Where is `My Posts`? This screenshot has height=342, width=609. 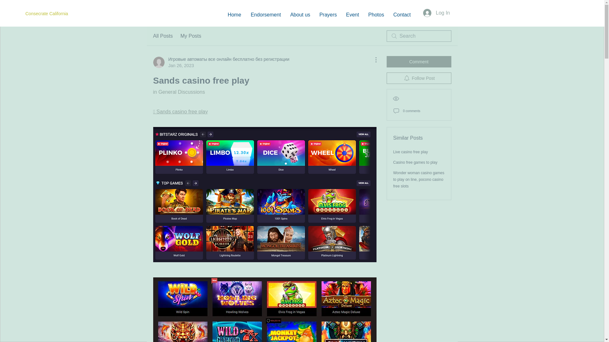 My Posts is located at coordinates (191, 36).